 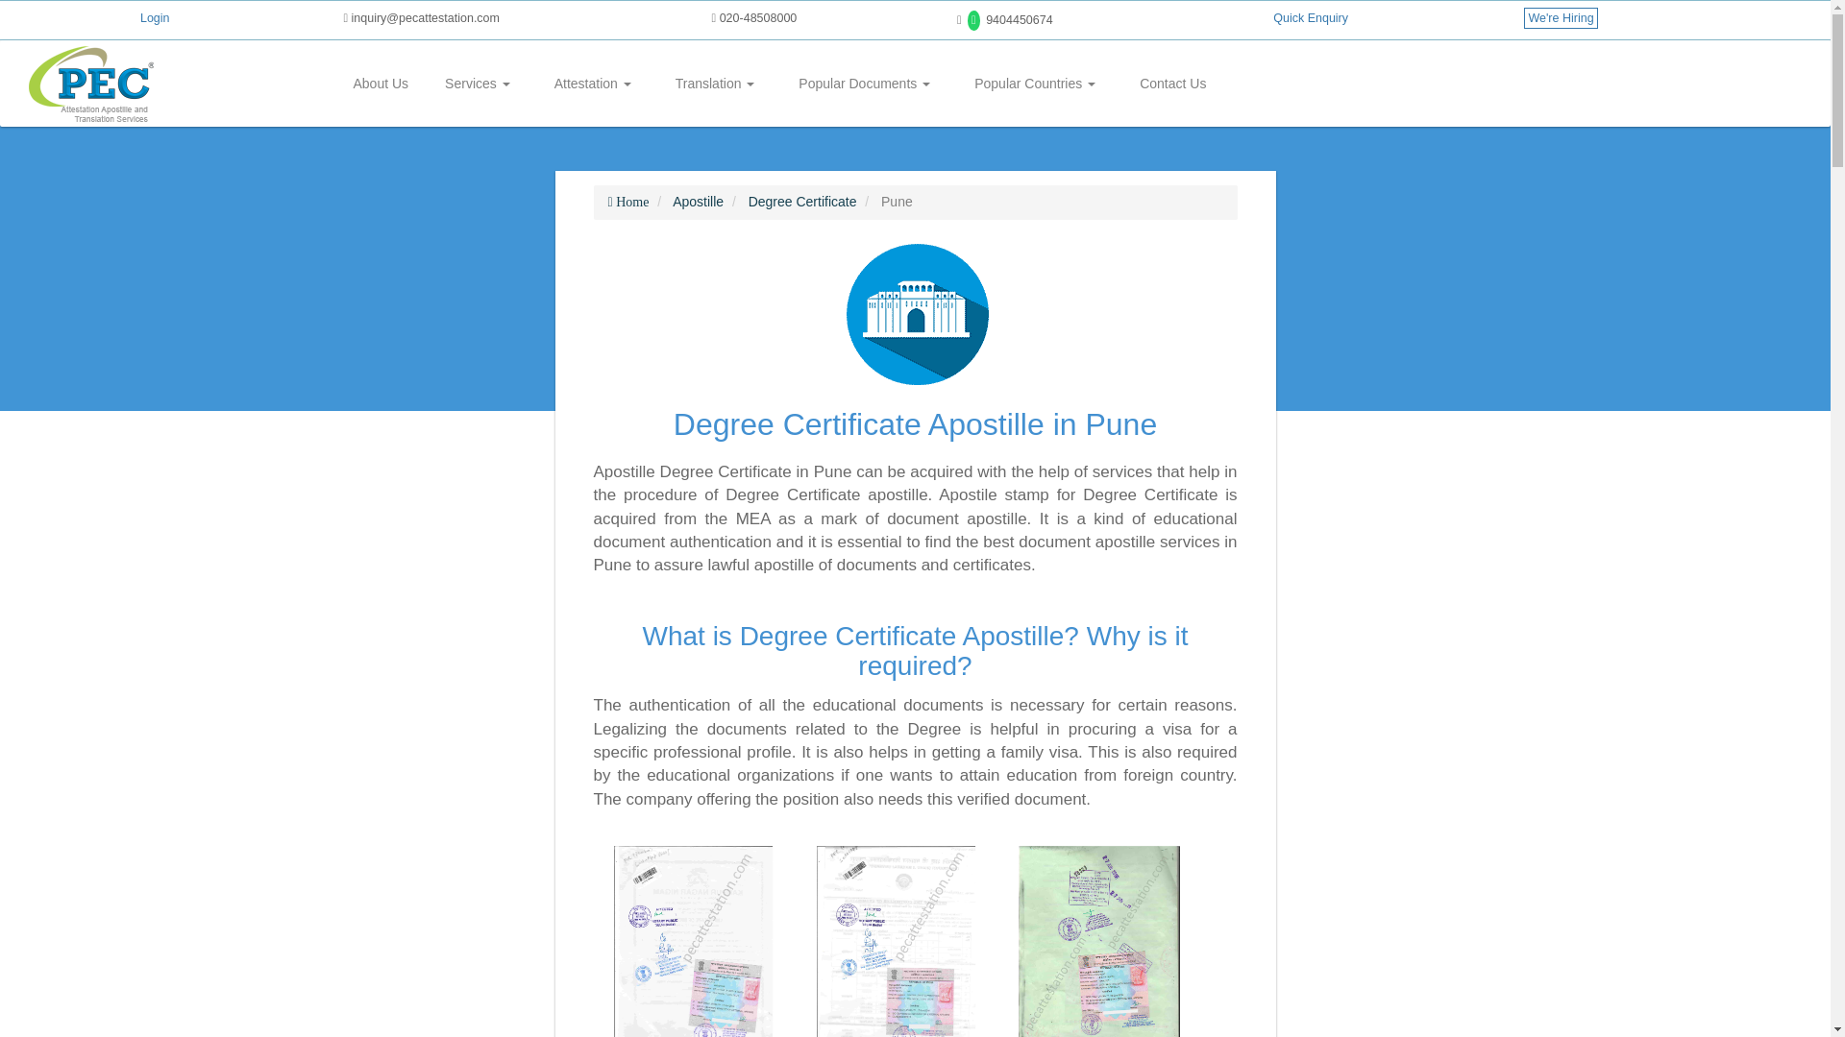 What do you see at coordinates (1034, 83) in the screenshot?
I see `Popular Countries` at bounding box center [1034, 83].